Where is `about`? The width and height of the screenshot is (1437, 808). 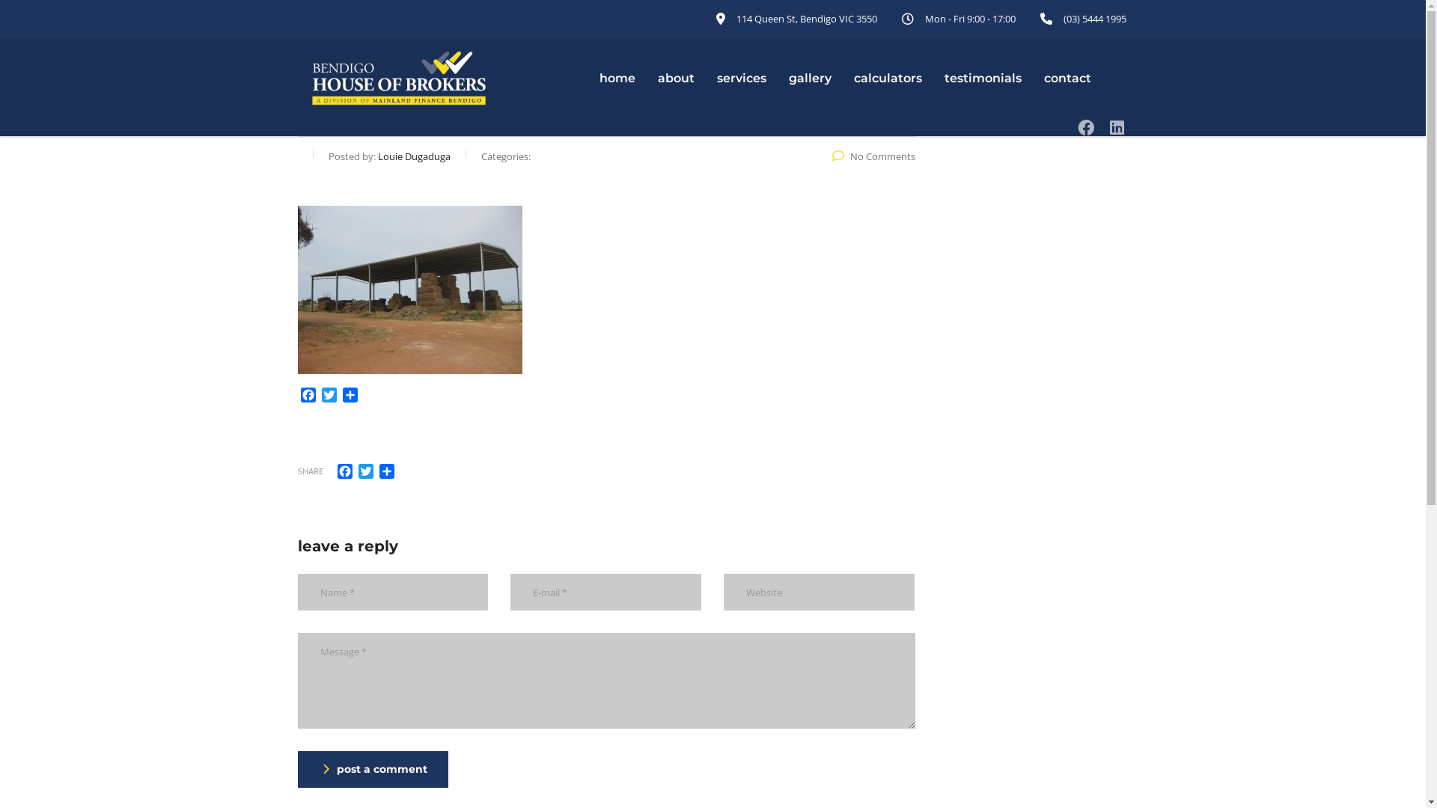
about is located at coordinates (677, 79).